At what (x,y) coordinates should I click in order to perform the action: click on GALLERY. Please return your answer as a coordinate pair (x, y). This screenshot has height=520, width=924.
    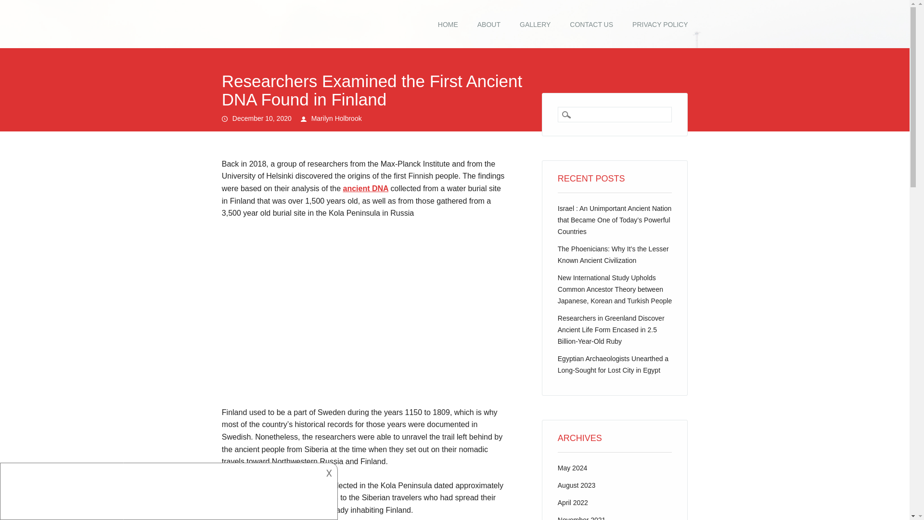
    Looking at the image, I should click on (535, 25).